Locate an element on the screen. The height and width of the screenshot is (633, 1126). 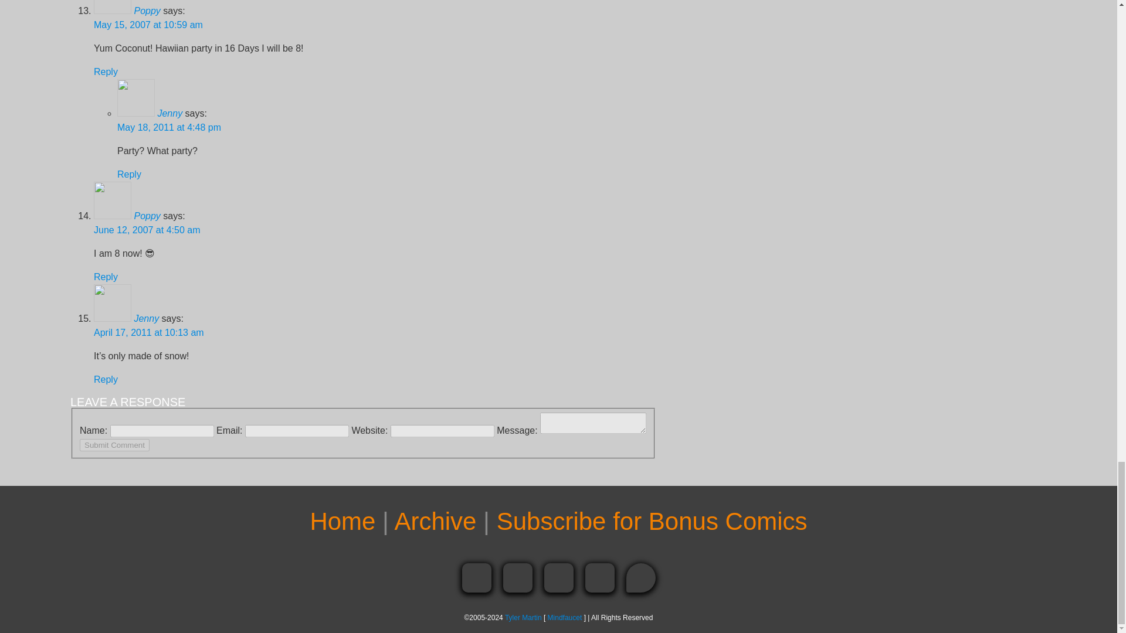
Poppy is located at coordinates (147, 11).